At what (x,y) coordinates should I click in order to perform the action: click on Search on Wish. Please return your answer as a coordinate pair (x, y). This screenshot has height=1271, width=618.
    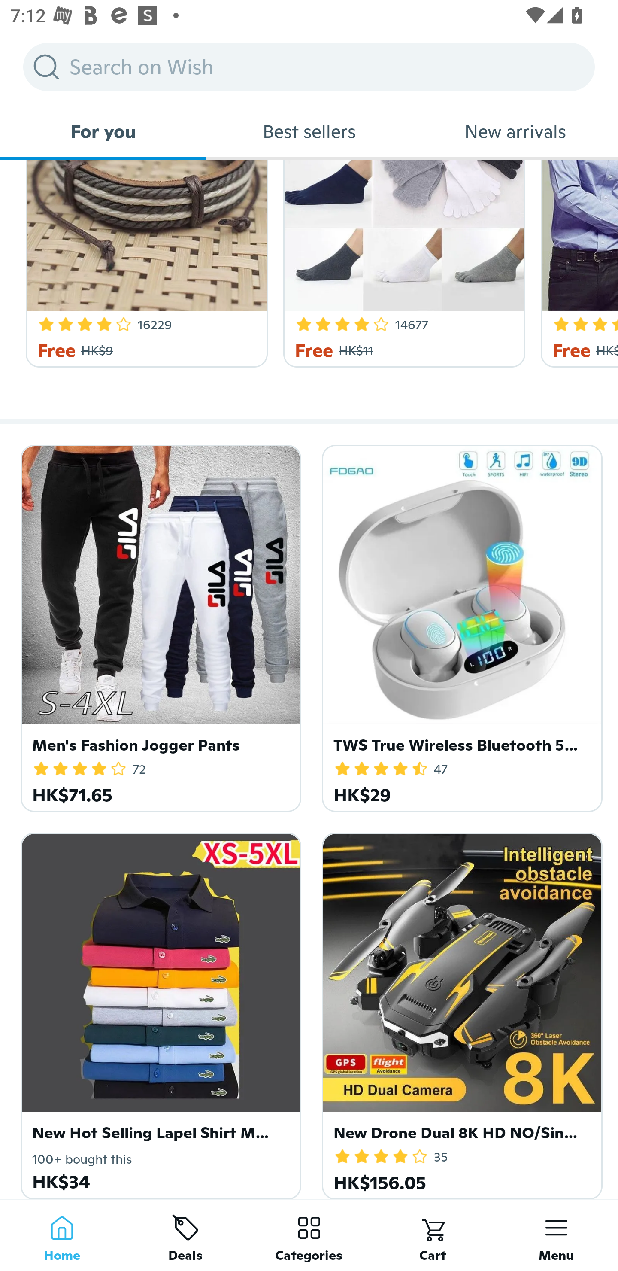
    Looking at the image, I should click on (309, 67).